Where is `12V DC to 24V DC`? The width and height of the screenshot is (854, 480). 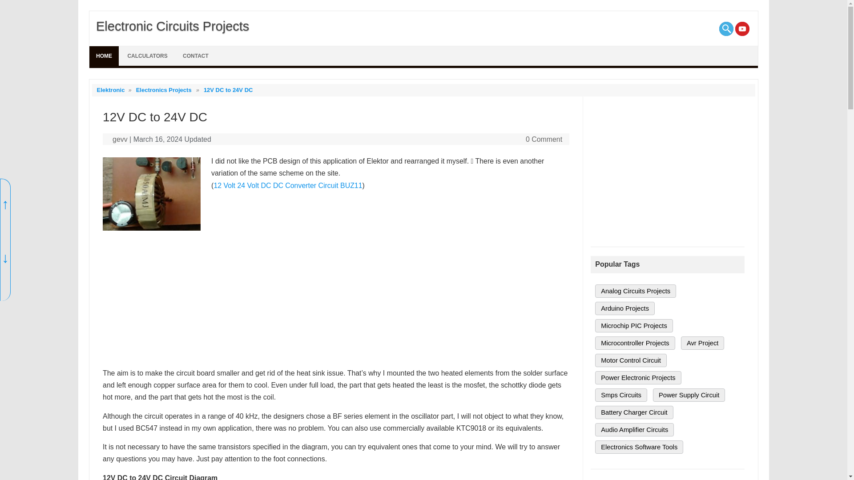
12V DC to 24V DC is located at coordinates (228, 90).